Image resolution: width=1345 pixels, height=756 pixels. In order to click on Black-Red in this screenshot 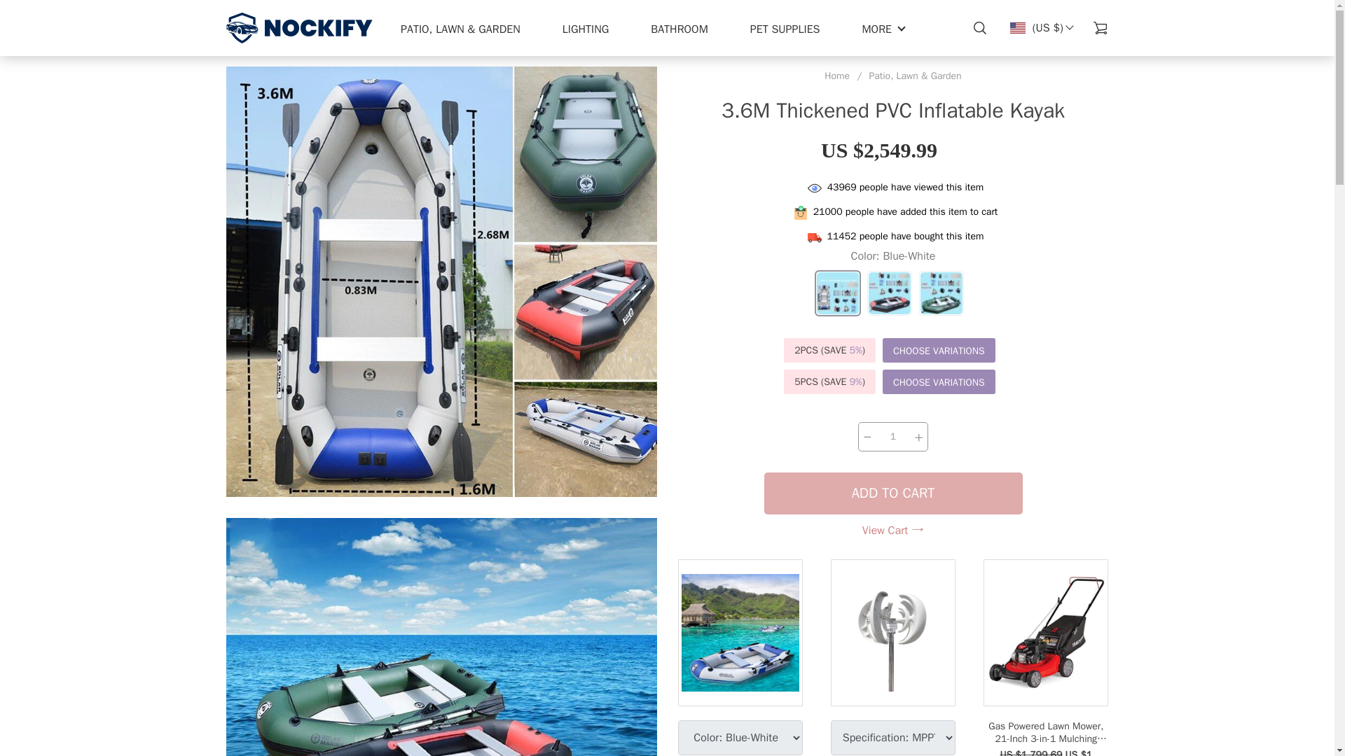, I will do `click(890, 293)`.